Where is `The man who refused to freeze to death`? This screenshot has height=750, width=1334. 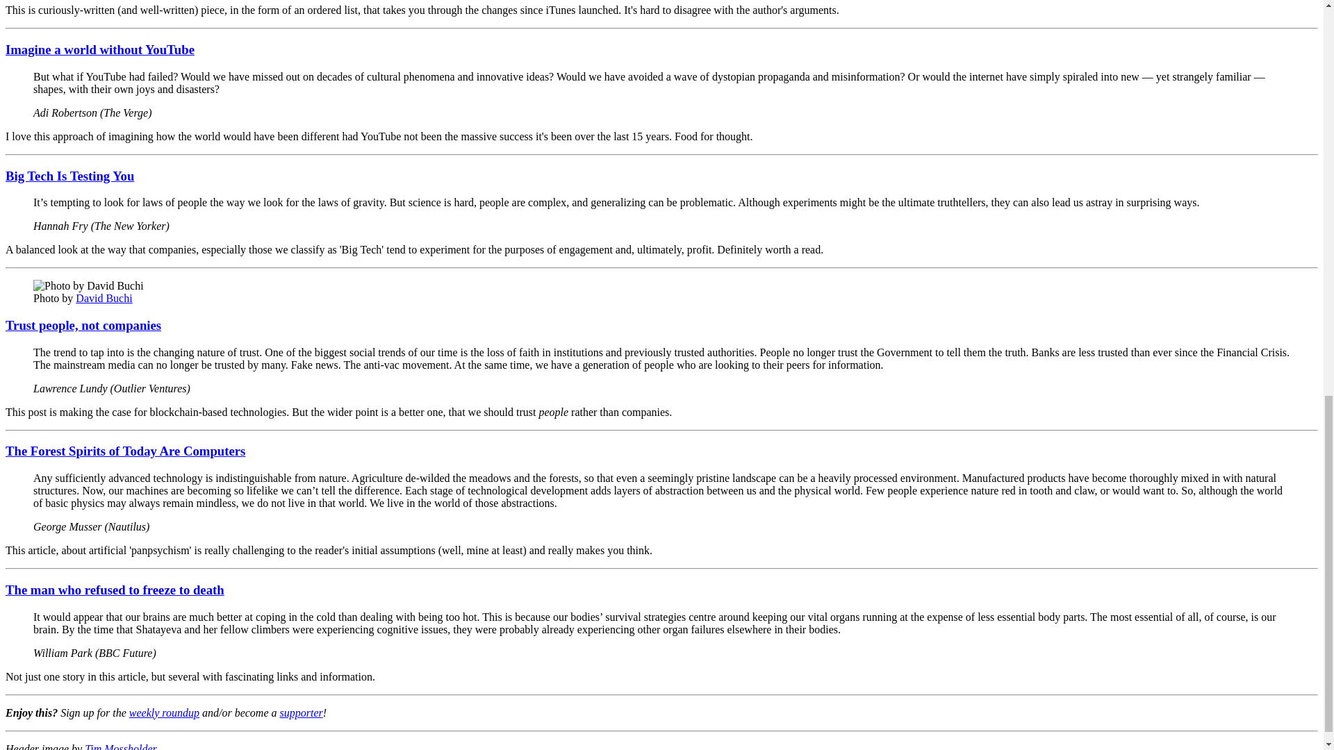
The man who refused to freeze to death is located at coordinates (114, 590).